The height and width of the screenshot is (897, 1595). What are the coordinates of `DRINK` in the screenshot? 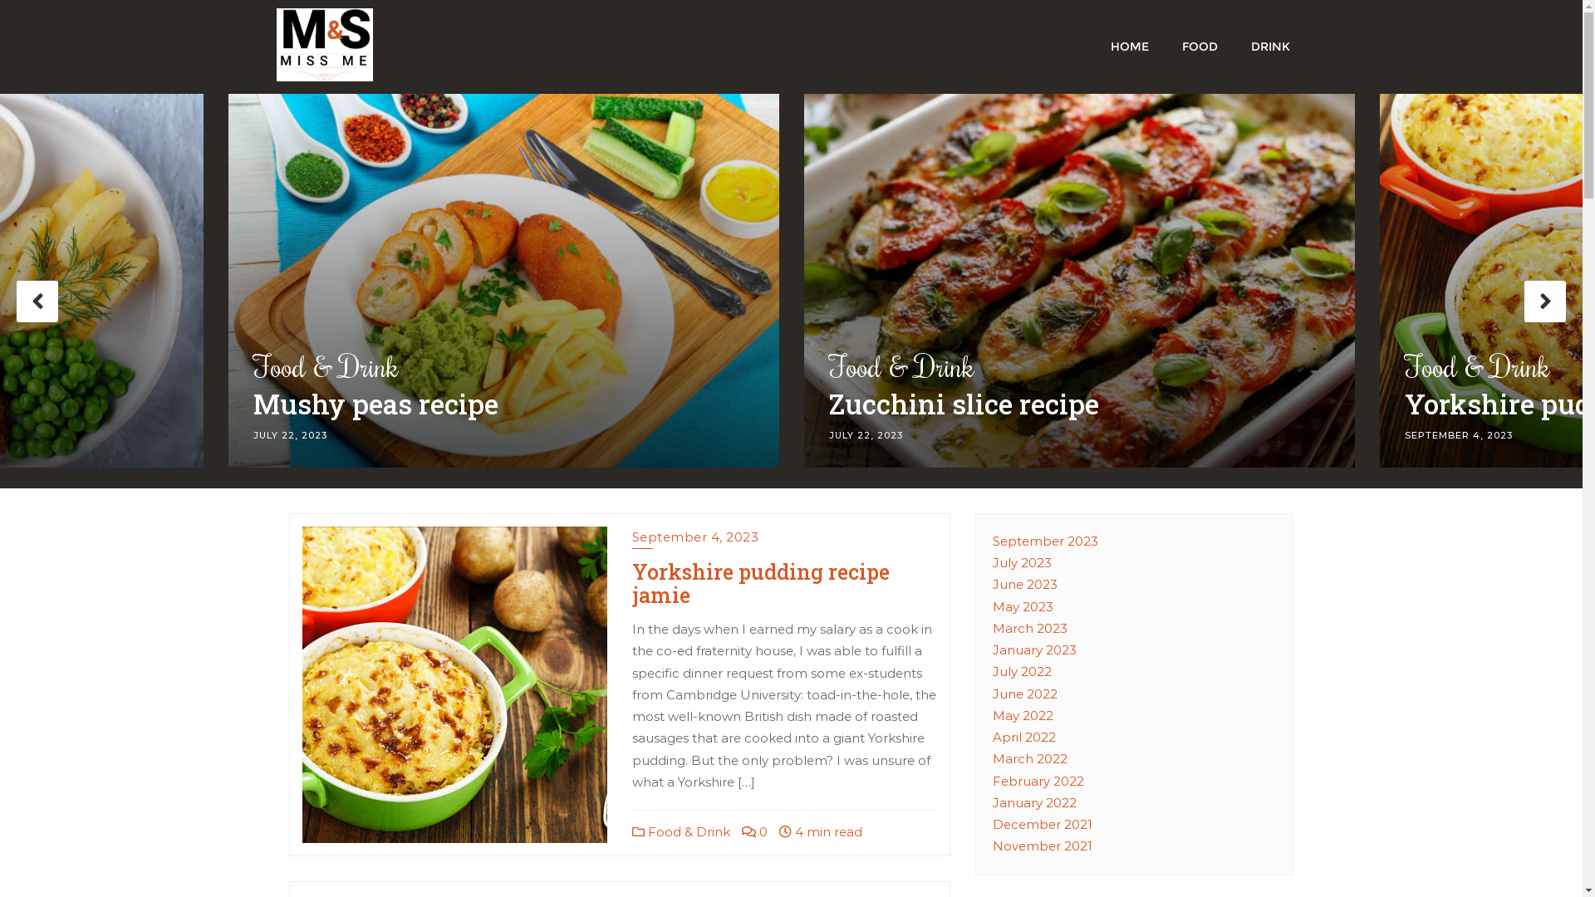 It's located at (1271, 45).